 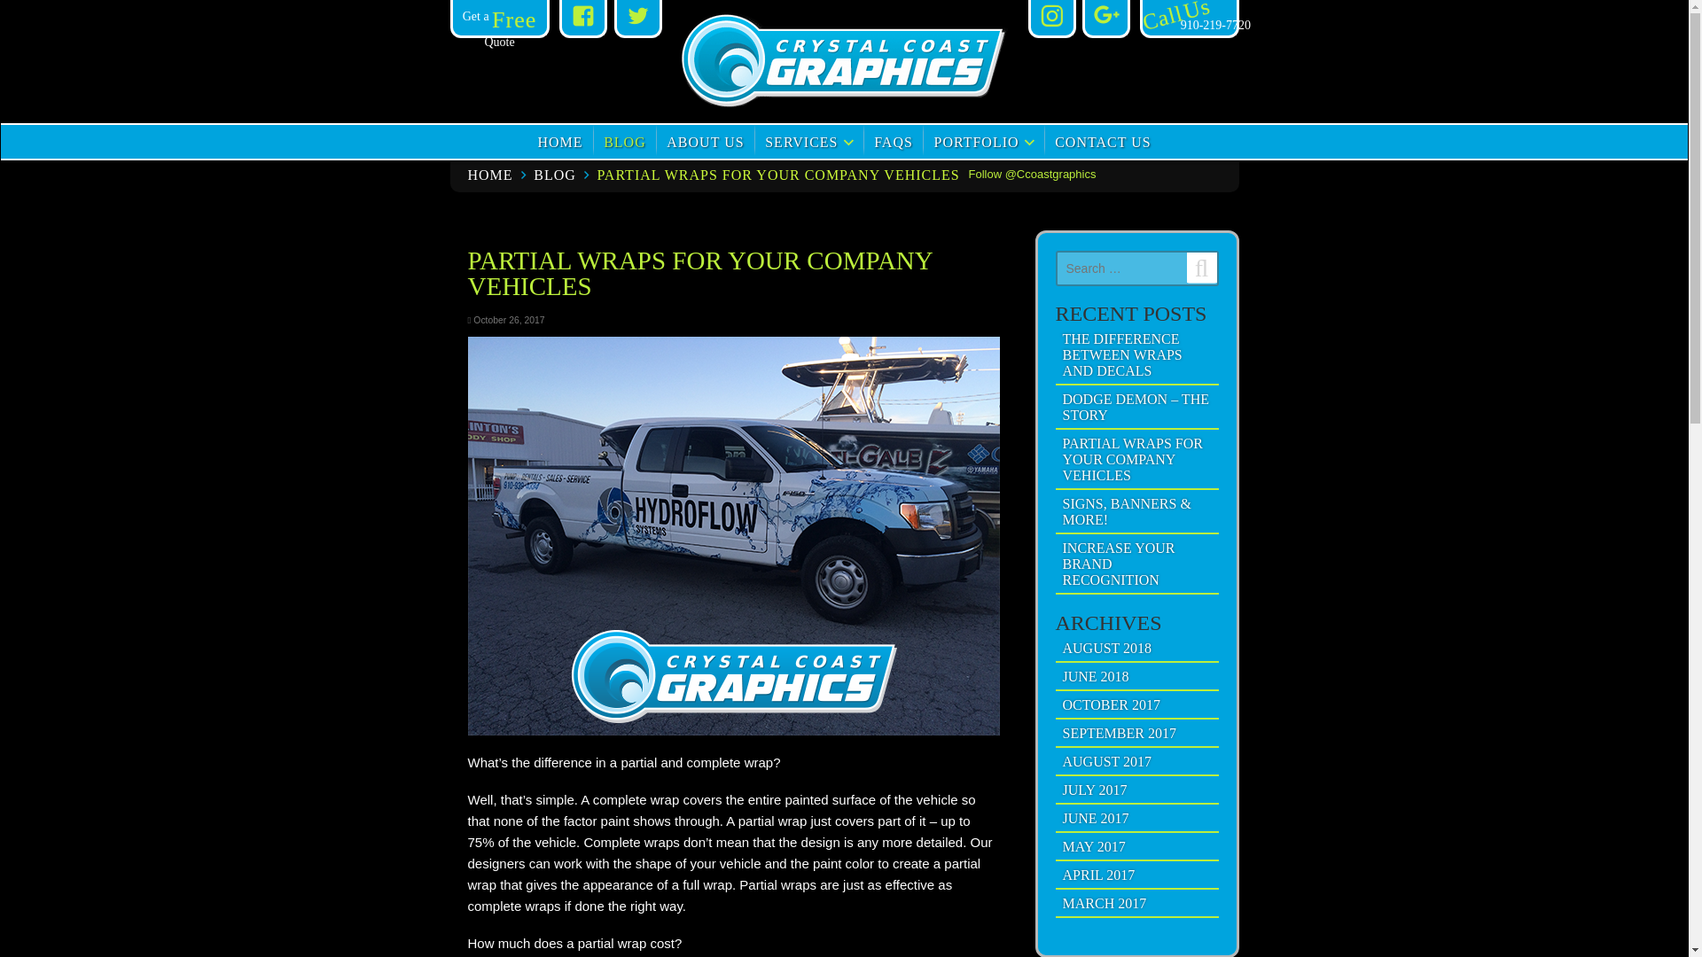 I want to click on Twitter, so click(x=638, y=18).